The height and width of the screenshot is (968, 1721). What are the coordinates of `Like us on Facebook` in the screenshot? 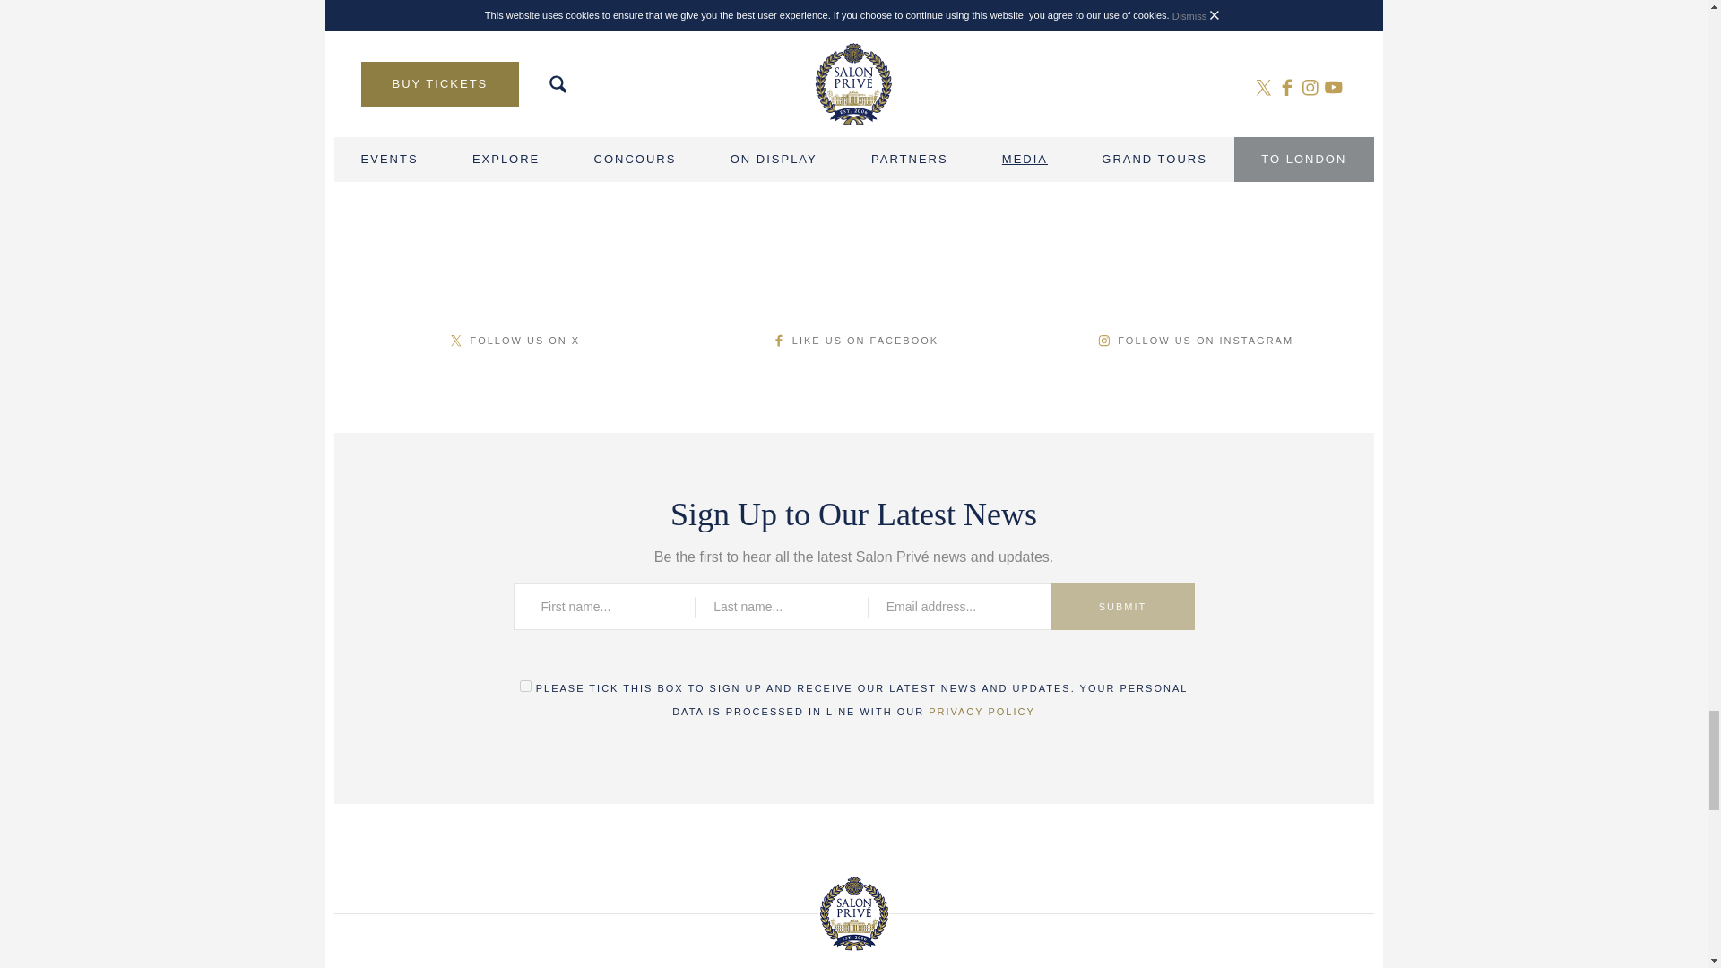 It's located at (853, 340).